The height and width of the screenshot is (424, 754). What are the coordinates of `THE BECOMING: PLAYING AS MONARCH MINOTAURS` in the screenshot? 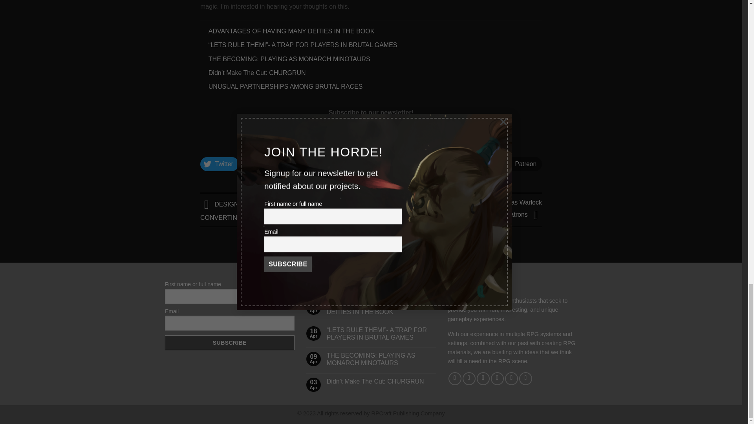 It's located at (381, 359).